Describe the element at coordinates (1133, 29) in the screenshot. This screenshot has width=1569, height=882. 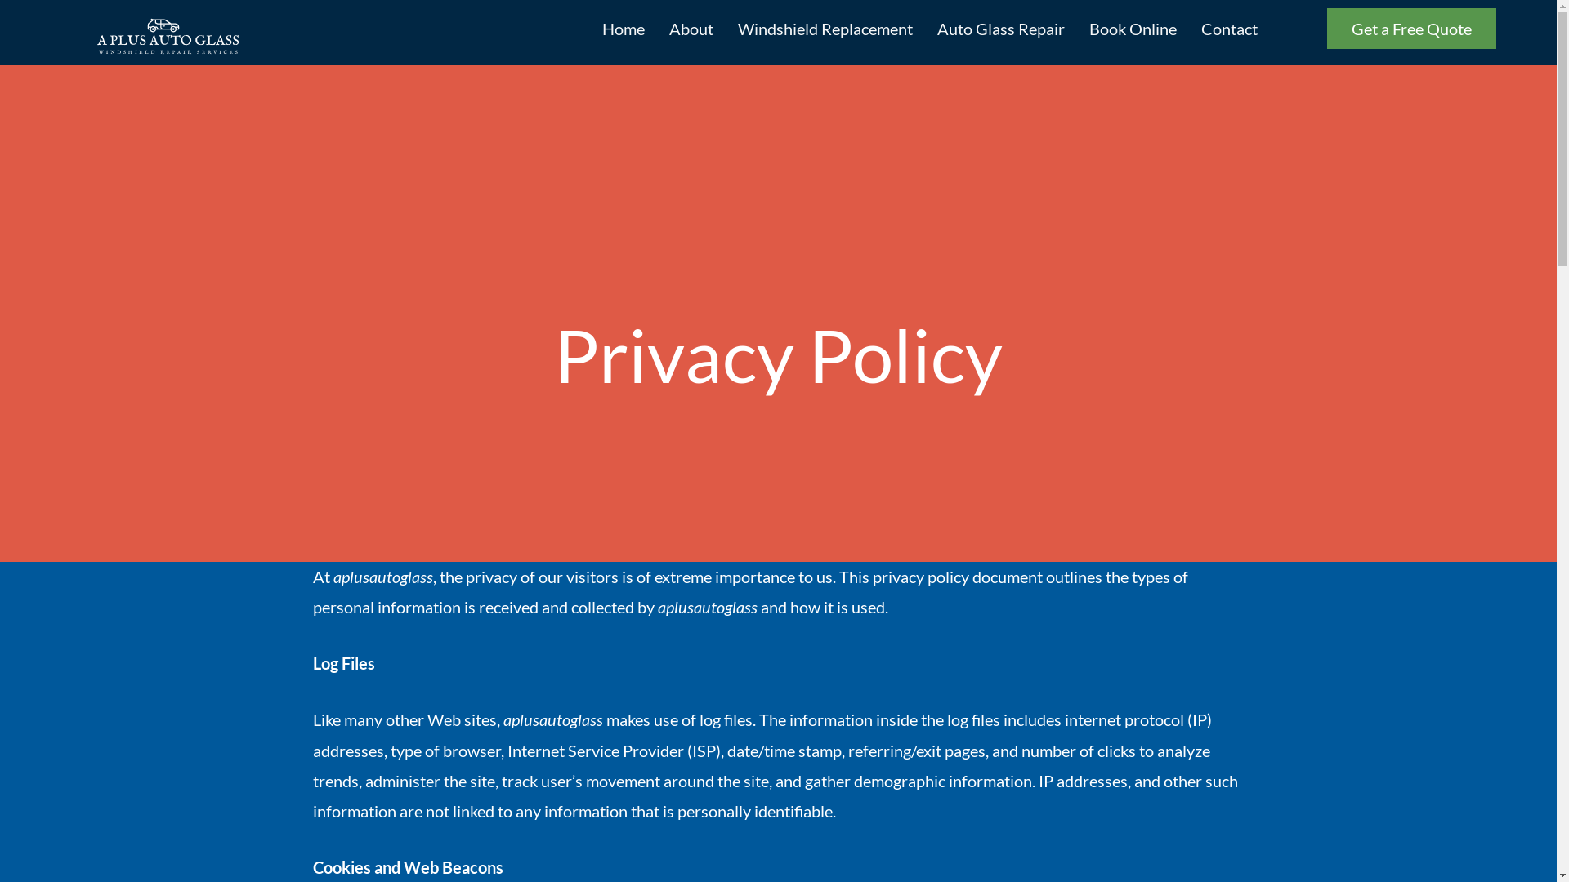
I see `Book Online` at that location.